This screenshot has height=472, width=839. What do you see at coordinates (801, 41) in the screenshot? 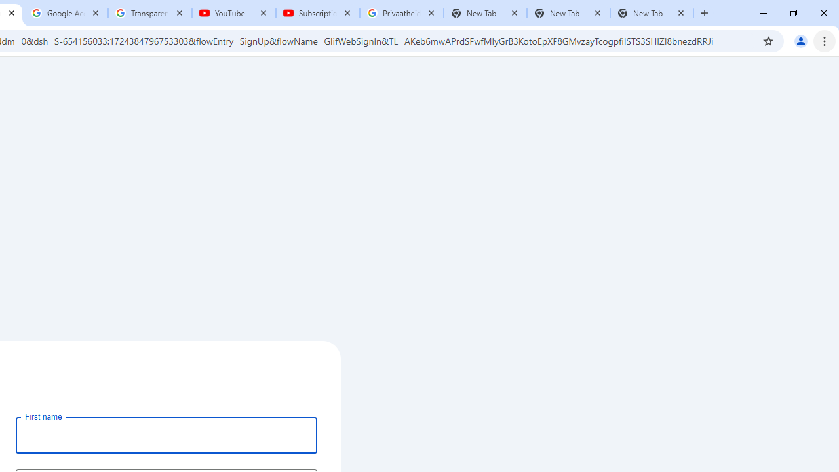
I see `You` at bounding box center [801, 41].